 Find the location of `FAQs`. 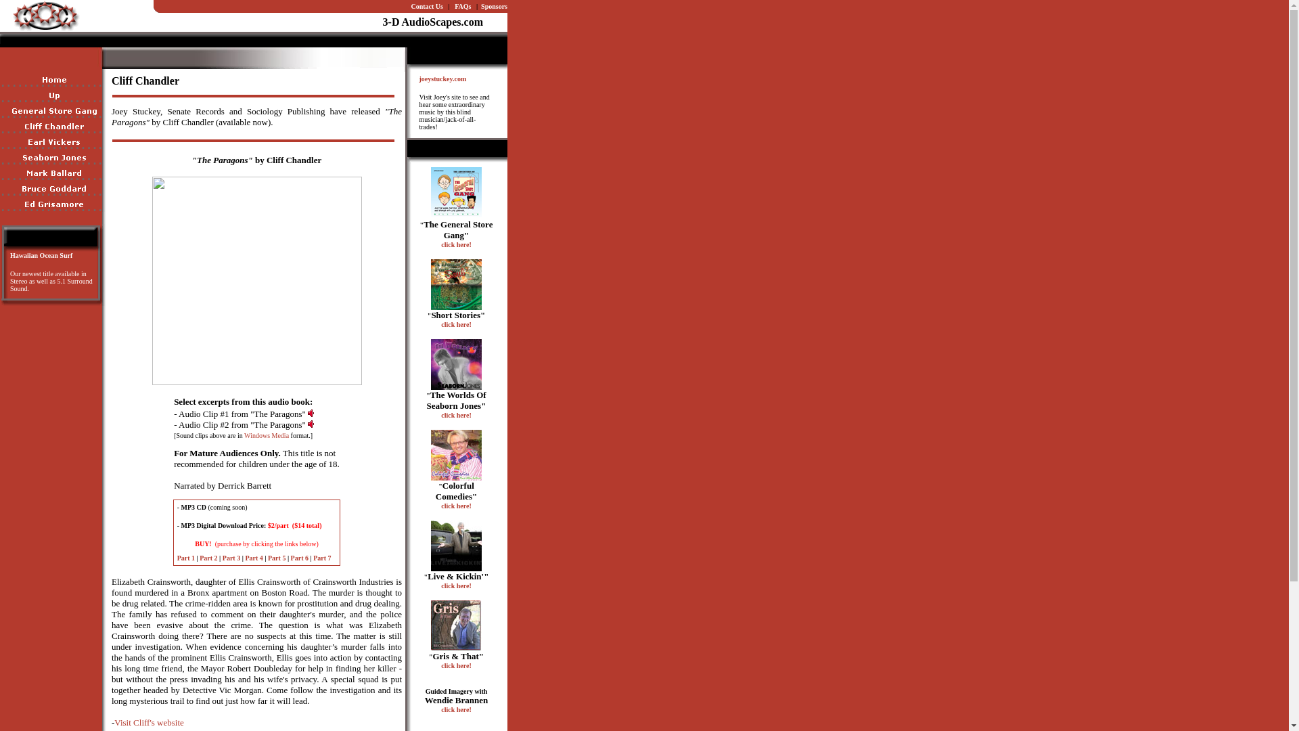

FAQs is located at coordinates (463, 7).